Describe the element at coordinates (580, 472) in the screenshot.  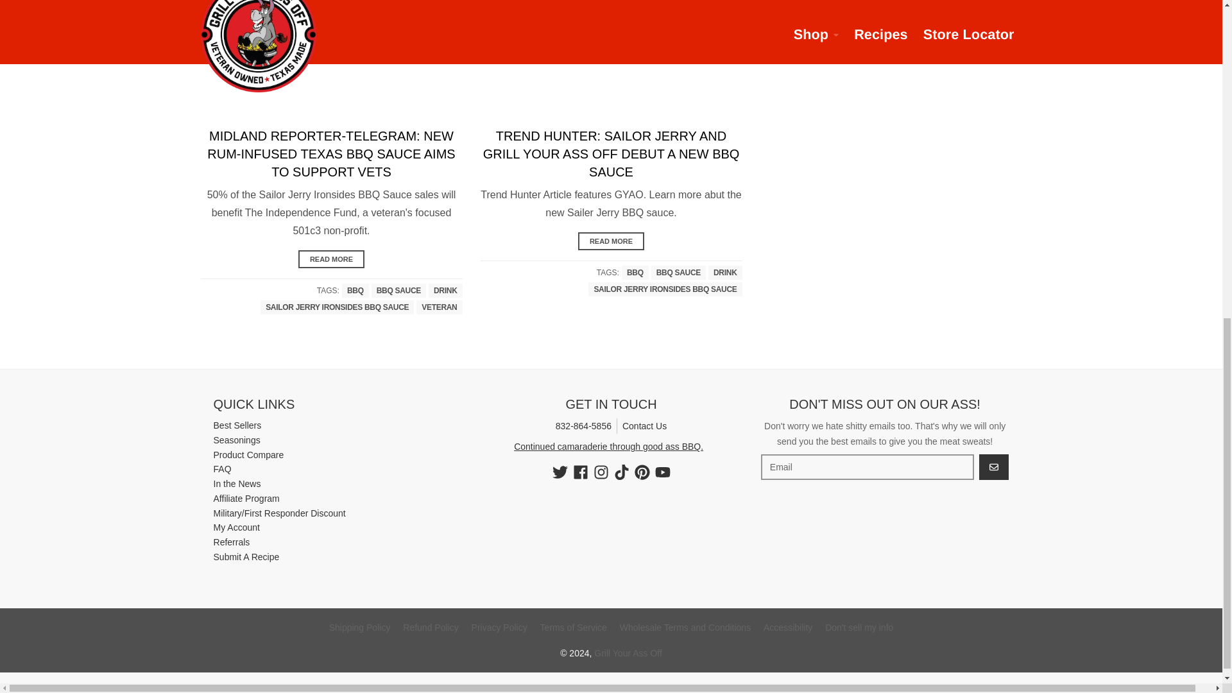
I see `Facebook - Grill Your Ass Off` at that location.